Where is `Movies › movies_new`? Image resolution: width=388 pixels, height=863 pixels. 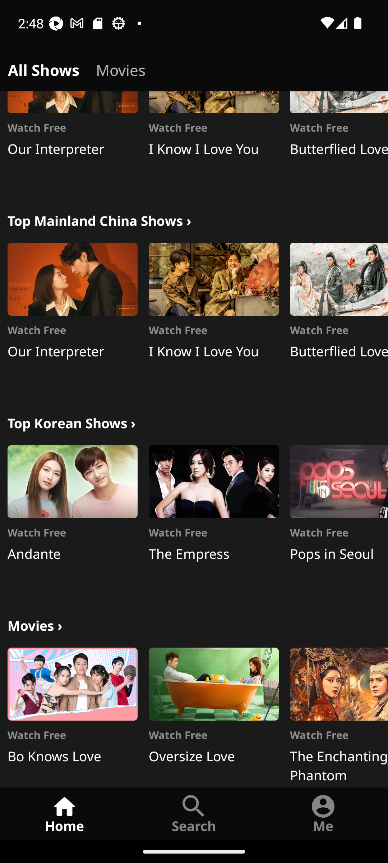 Movies › movies_new is located at coordinates (35, 624).